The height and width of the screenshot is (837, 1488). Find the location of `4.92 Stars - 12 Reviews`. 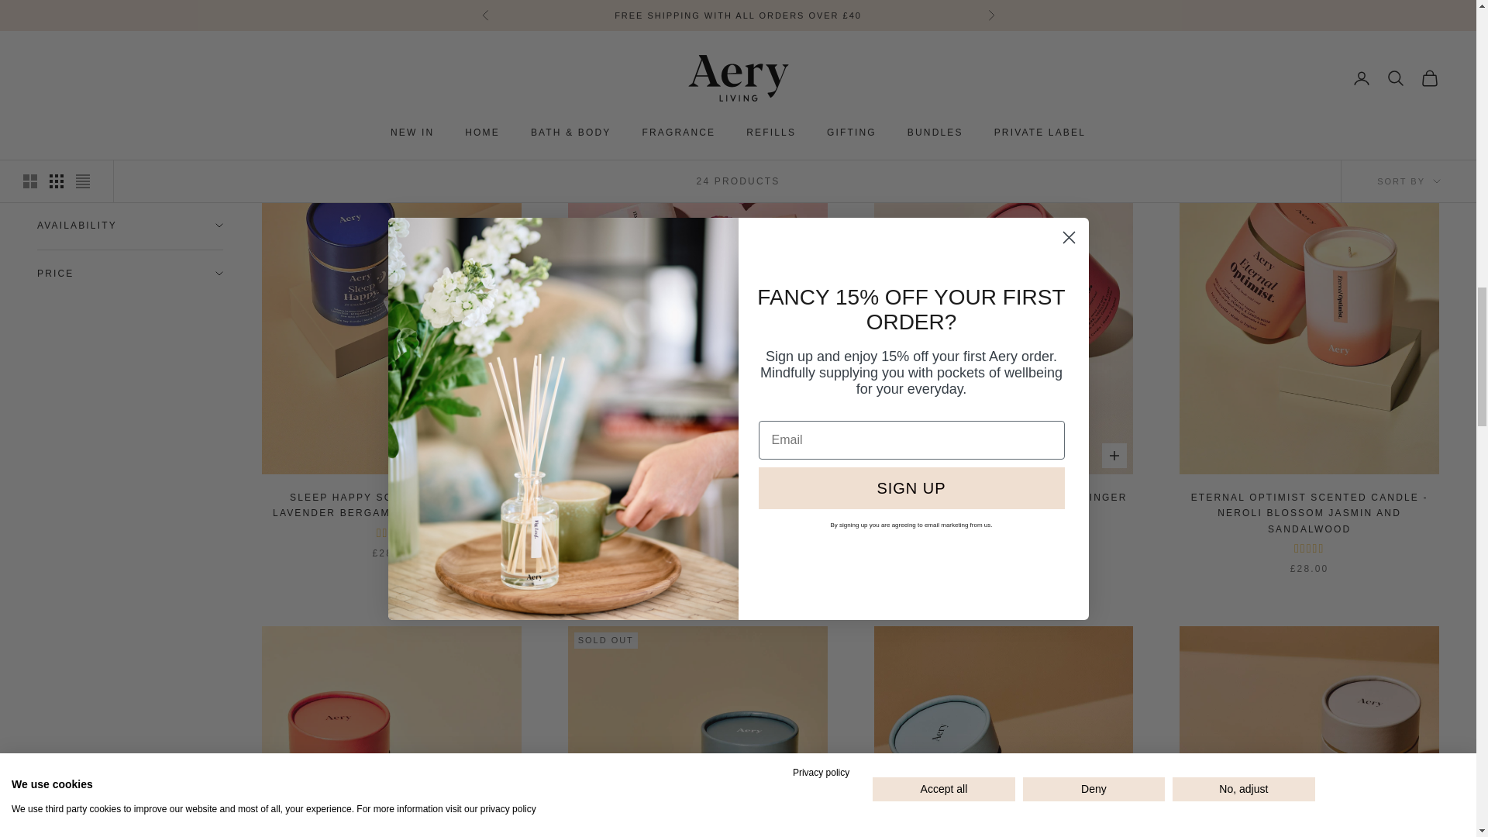

4.92 Stars - 12 Reviews is located at coordinates (1003, 533).